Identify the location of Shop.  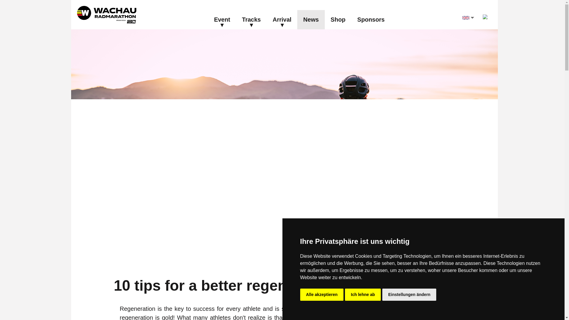
(338, 20).